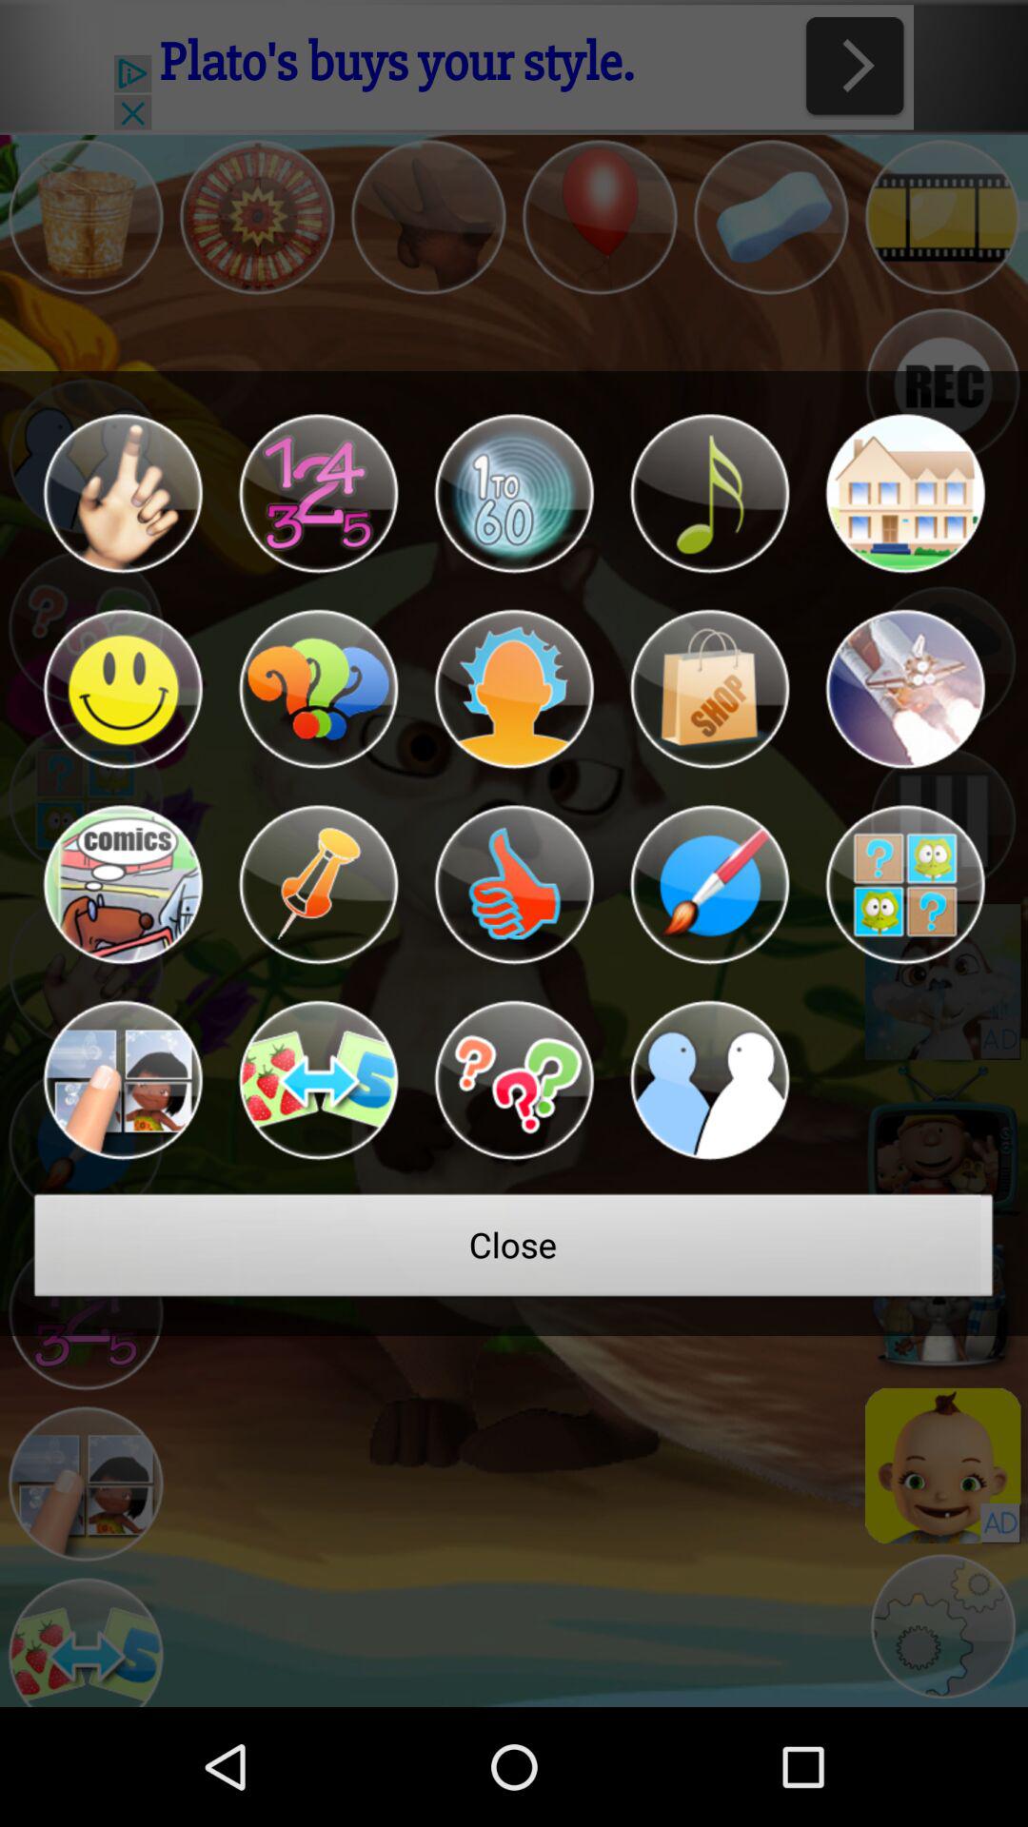 Image resolution: width=1028 pixels, height=1827 pixels. I want to click on select icon, so click(122, 885).